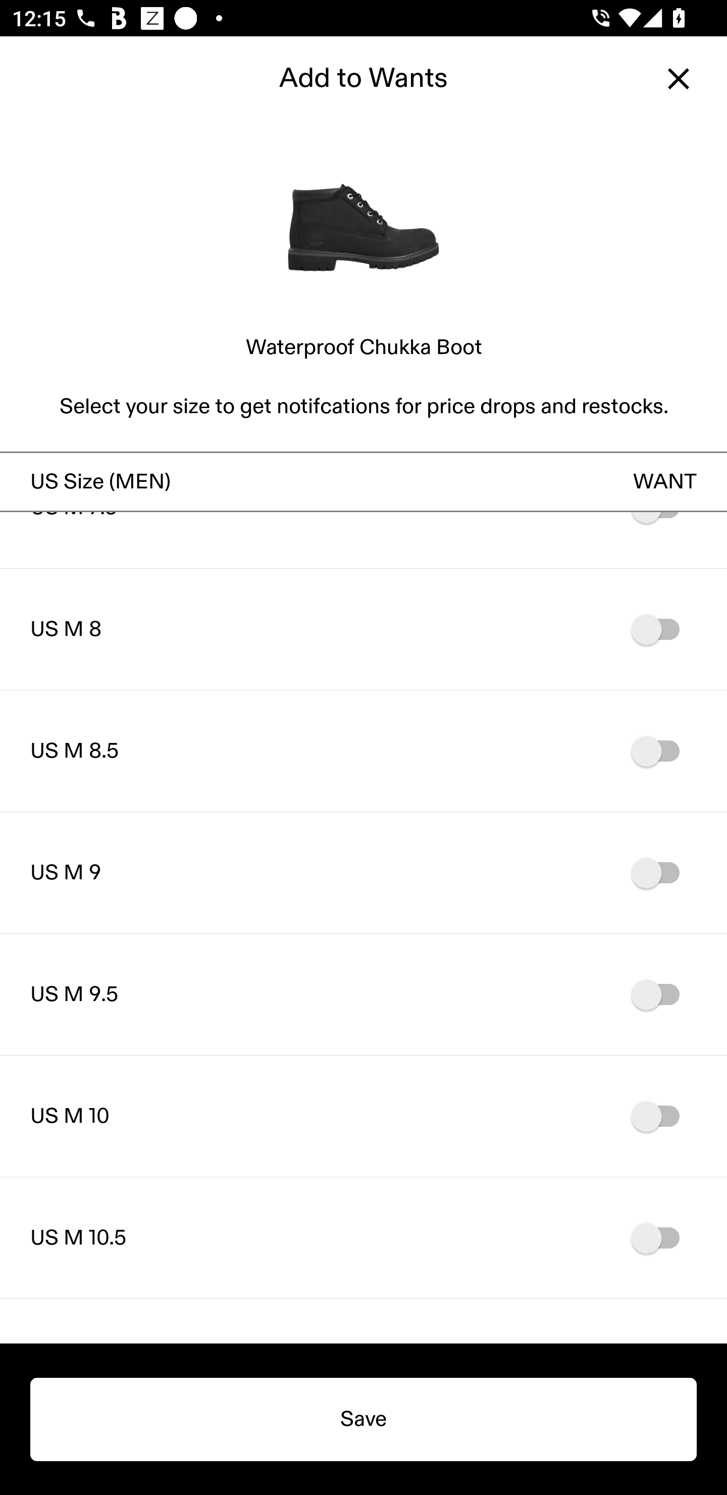  I want to click on Save, so click(363, 1419).